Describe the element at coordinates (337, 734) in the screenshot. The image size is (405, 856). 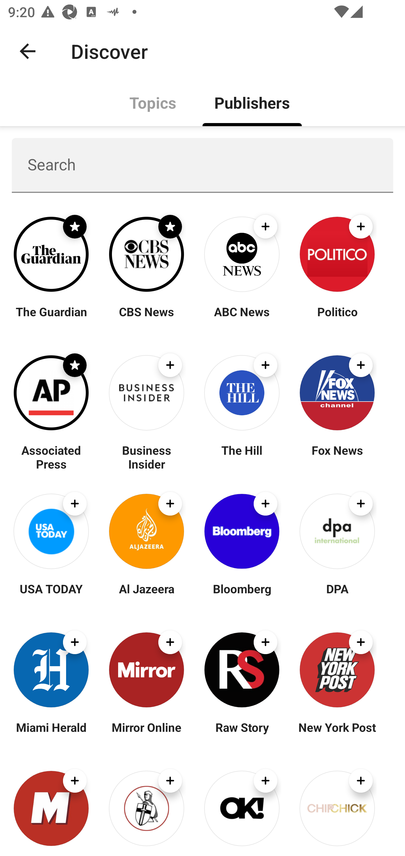
I see `New York Post` at that location.